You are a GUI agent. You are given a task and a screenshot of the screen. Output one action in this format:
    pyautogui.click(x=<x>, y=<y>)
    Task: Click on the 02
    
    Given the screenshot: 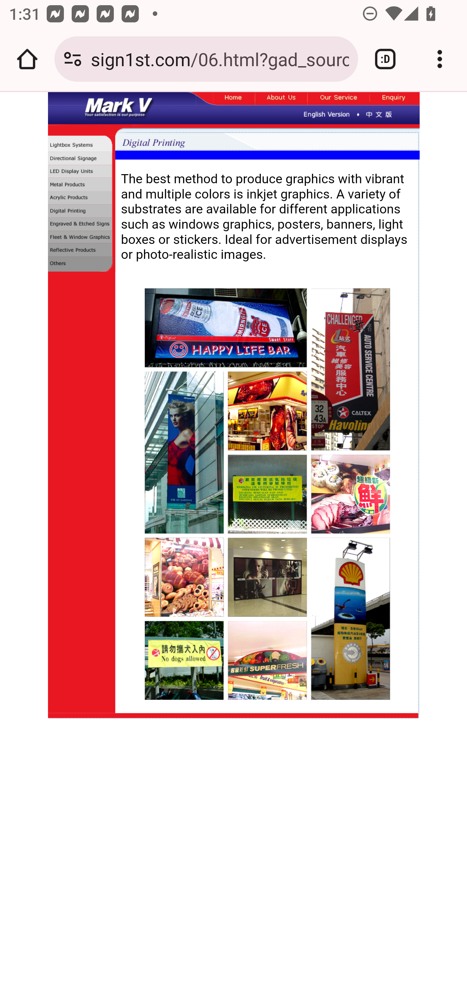 What is the action you would take?
    pyautogui.click(x=81, y=159)
    